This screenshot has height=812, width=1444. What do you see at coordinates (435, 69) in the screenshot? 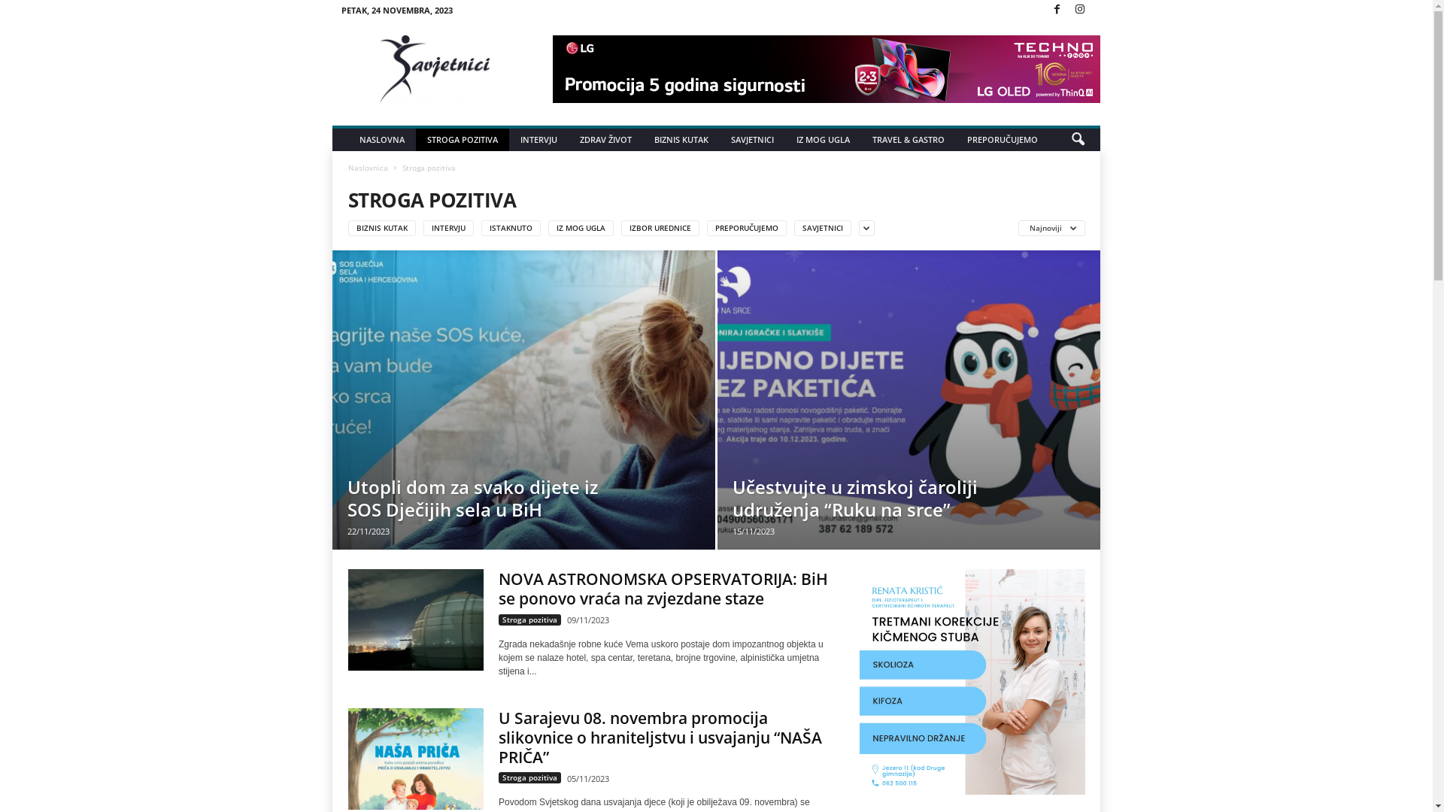
I see `Savjetnici` at bounding box center [435, 69].